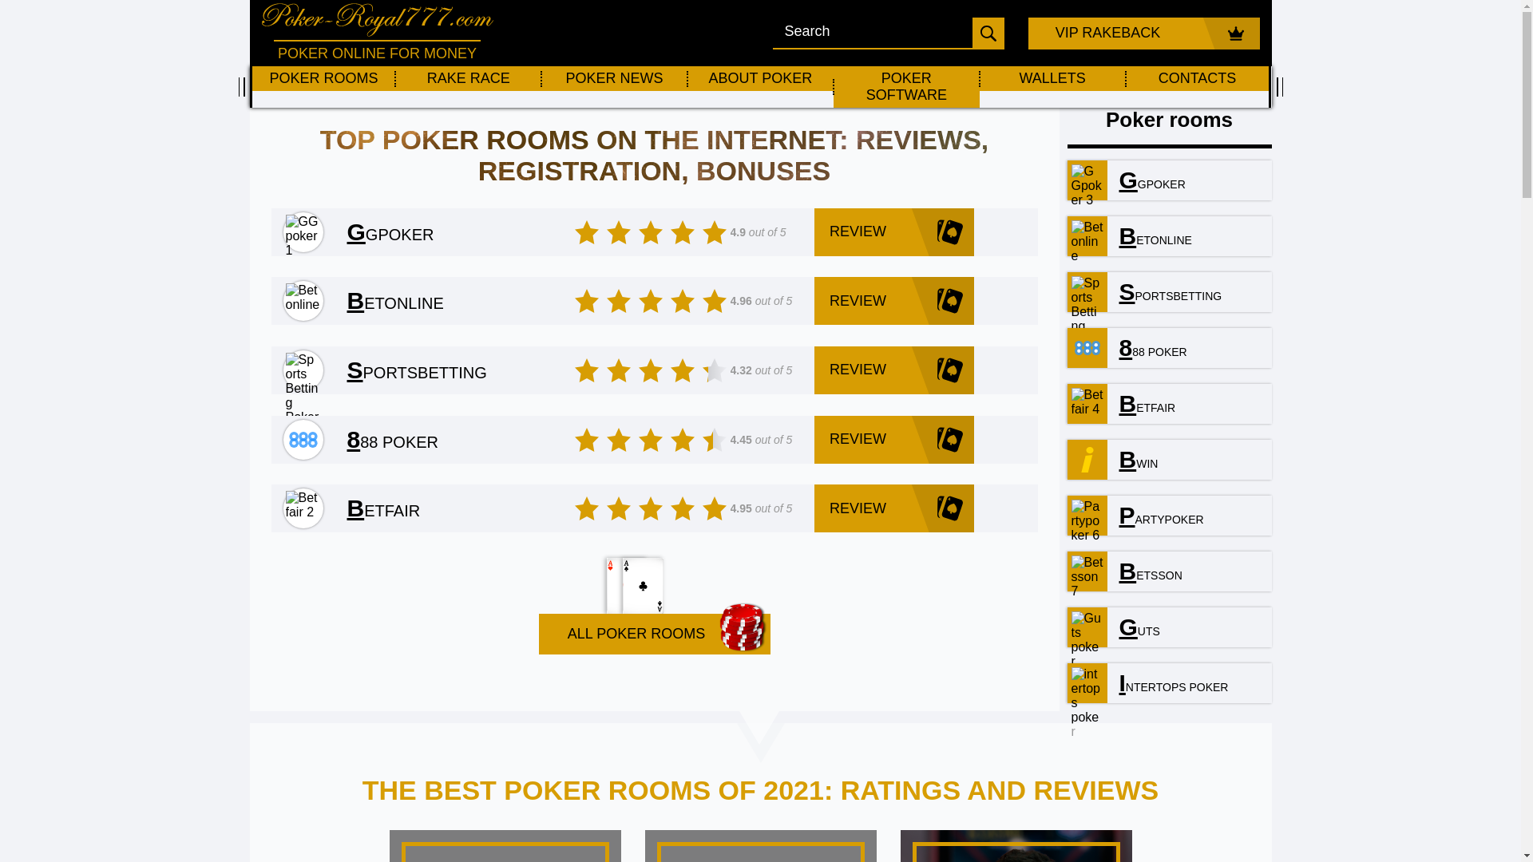 Image resolution: width=1533 pixels, height=862 pixels. I want to click on Betfair 5, so click(303, 504).